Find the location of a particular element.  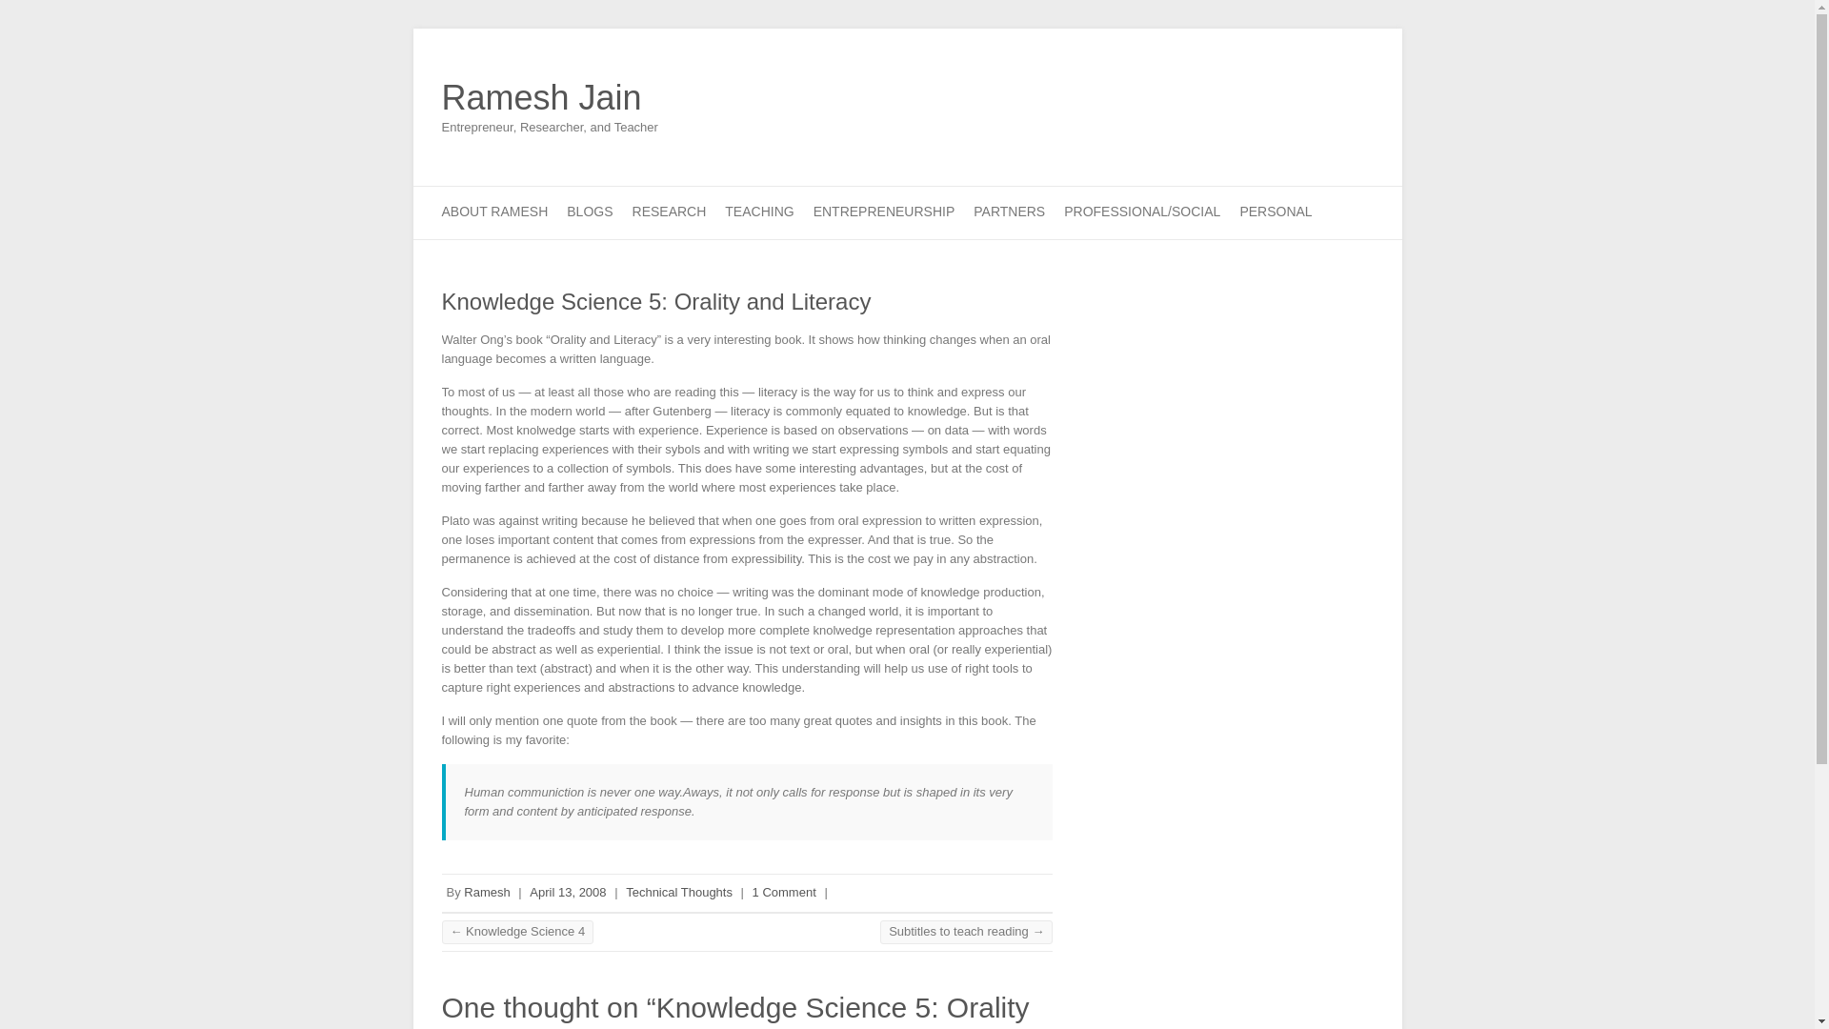

10:45 pm is located at coordinates (568, 892).